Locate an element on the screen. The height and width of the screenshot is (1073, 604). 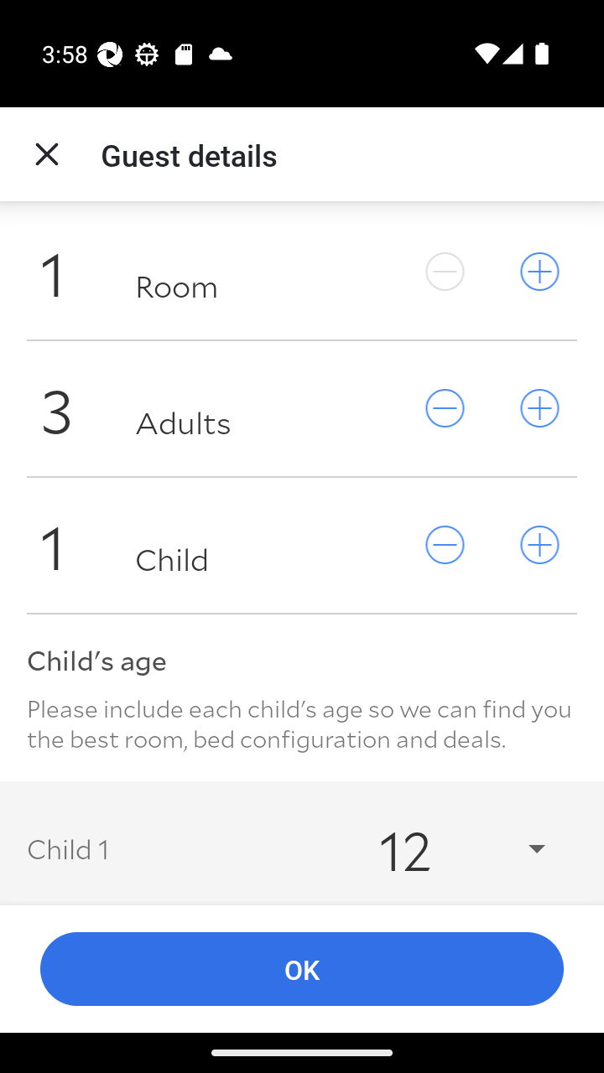
12 is located at coordinates (446, 848).